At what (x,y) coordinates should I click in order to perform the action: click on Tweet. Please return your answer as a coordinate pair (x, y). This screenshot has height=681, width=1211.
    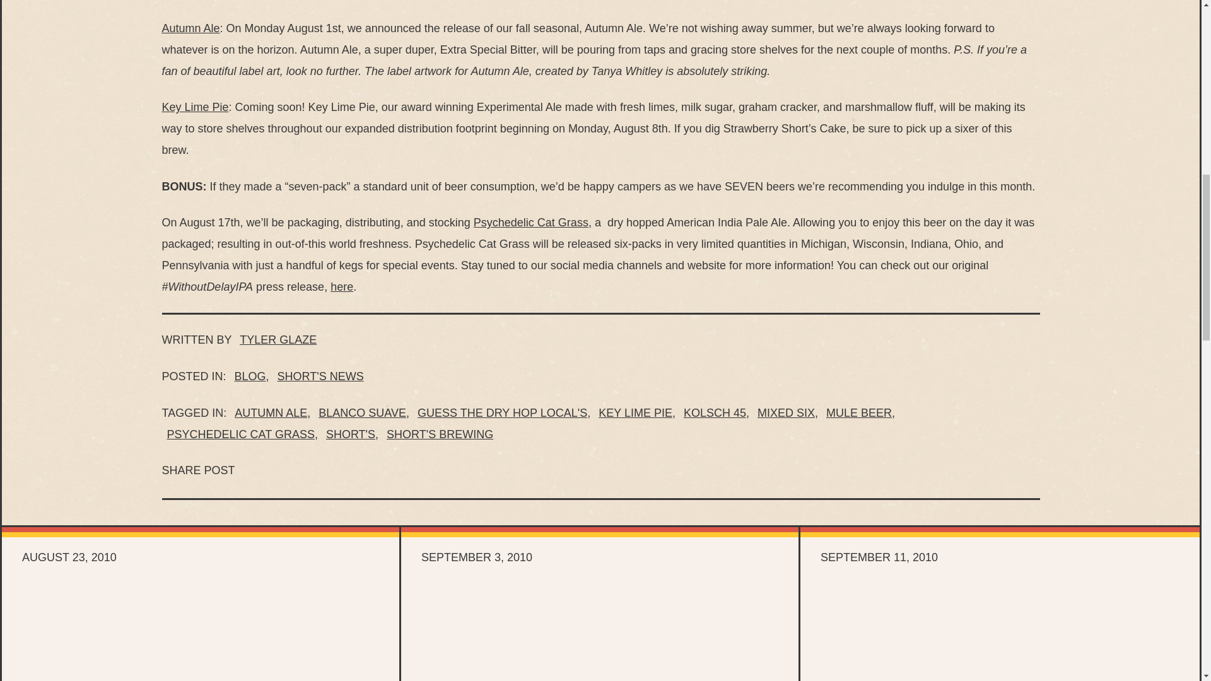
    Looking at the image, I should click on (288, 472).